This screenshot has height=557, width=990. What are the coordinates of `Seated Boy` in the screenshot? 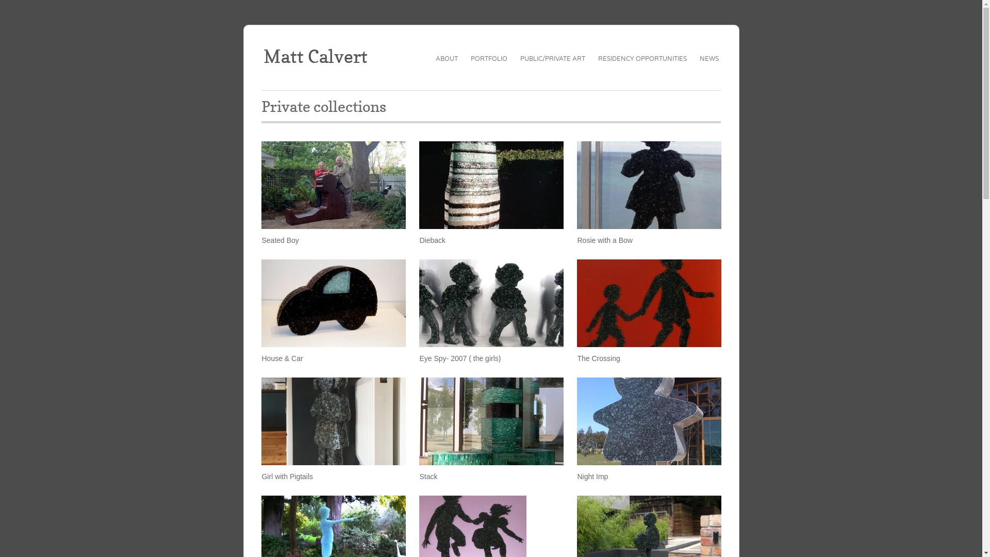 It's located at (279, 240).